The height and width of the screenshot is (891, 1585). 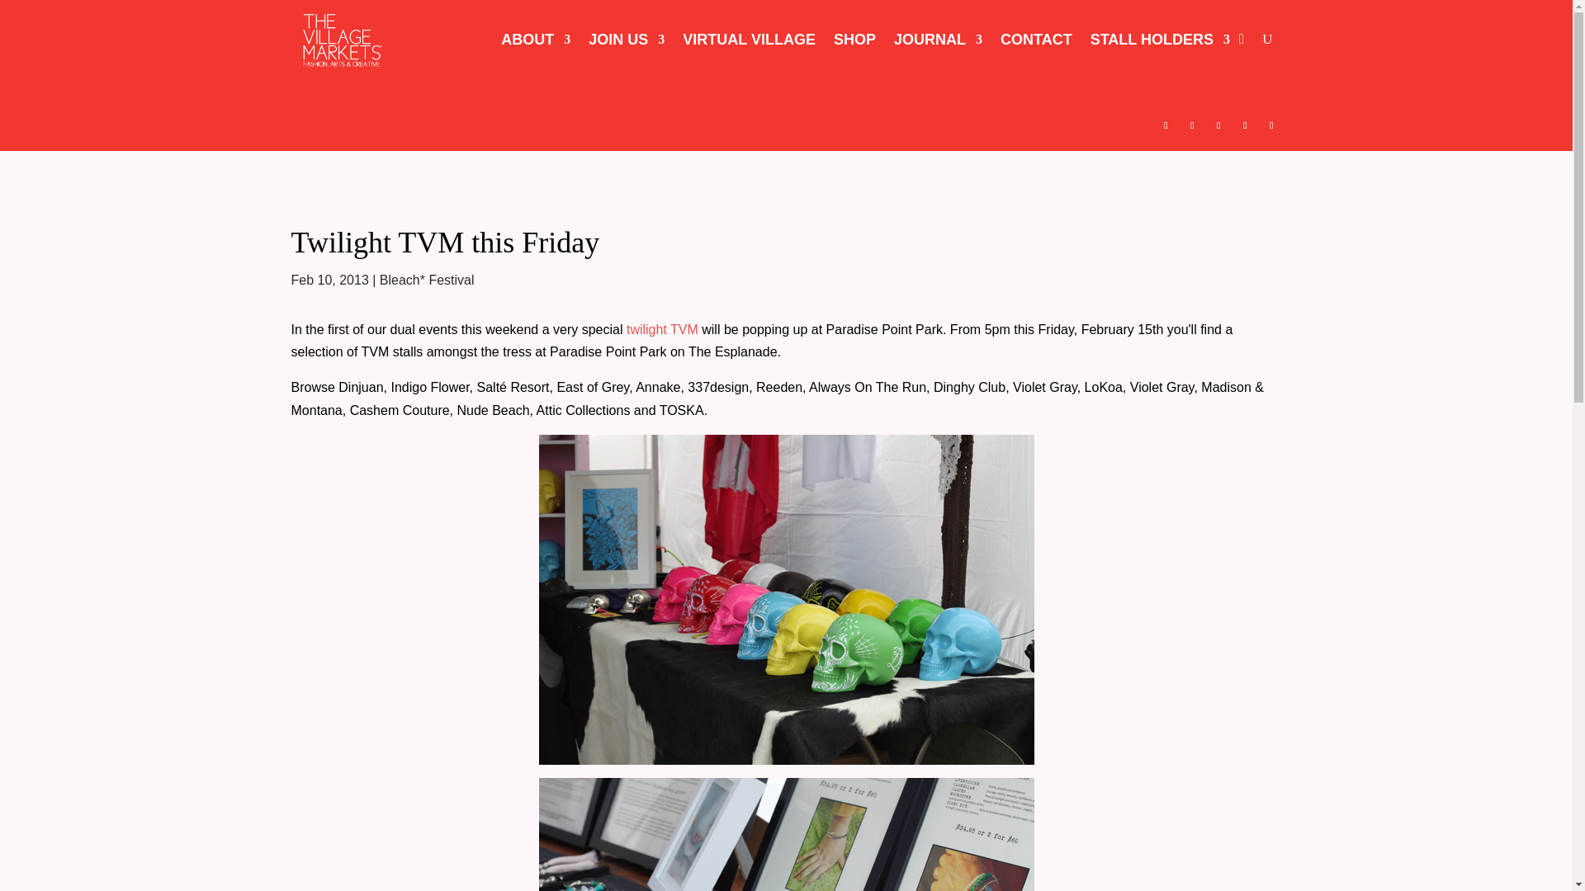 I want to click on Follow on Youtube, so click(x=1271, y=125).